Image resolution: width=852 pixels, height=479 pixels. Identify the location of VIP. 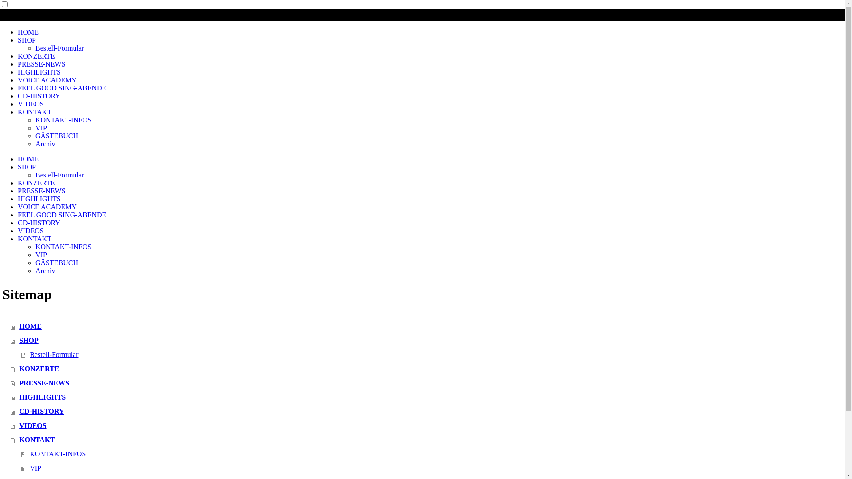
(433, 468).